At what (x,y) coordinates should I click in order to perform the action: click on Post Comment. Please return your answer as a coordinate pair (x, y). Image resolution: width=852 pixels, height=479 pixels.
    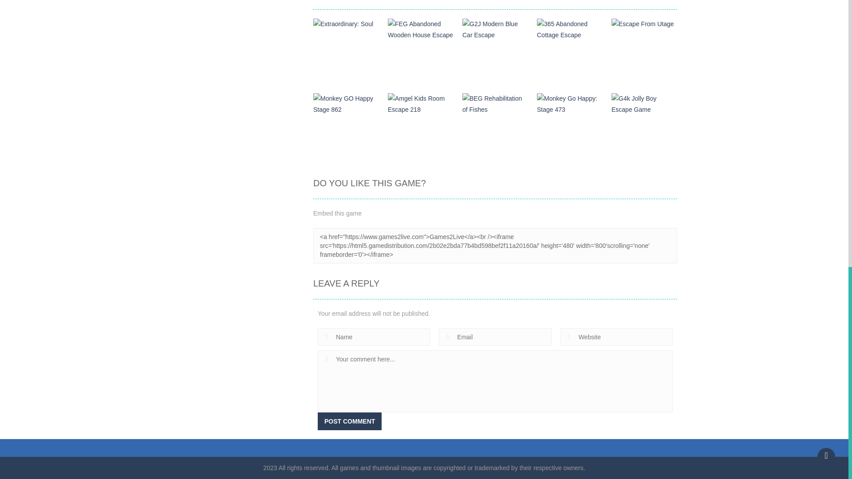
    Looking at the image, I should click on (350, 421).